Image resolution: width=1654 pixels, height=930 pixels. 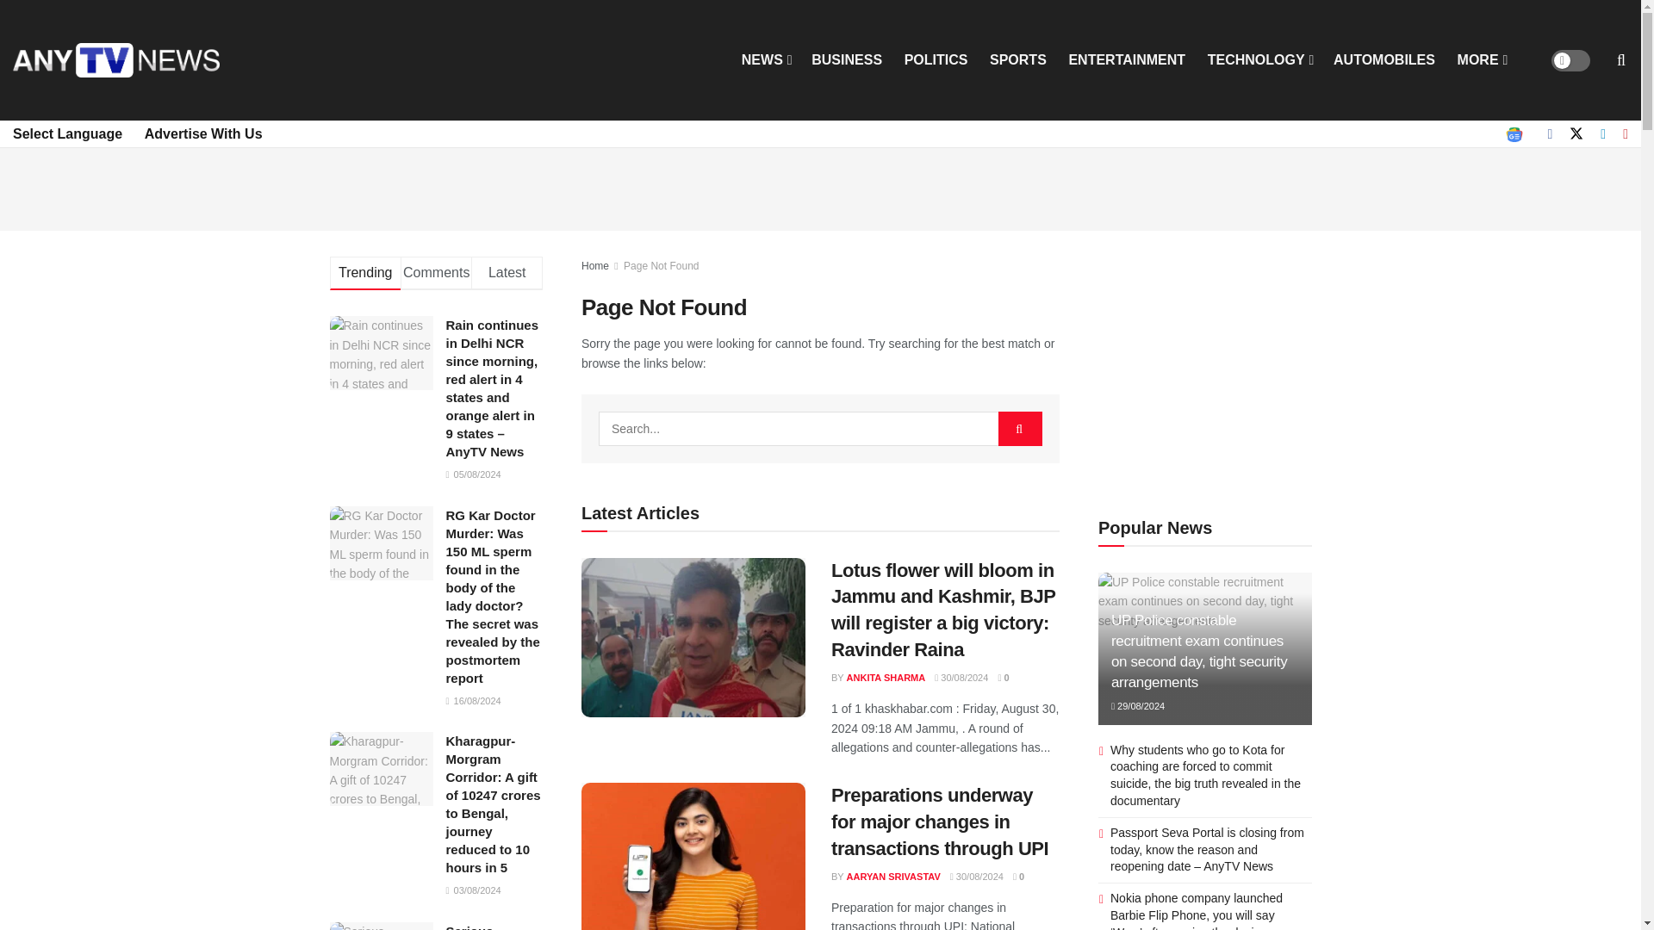 What do you see at coordinates (1259, 60) in the screenshot?
I see `TECHNOLOGY` at bounding box center [1259, 60].